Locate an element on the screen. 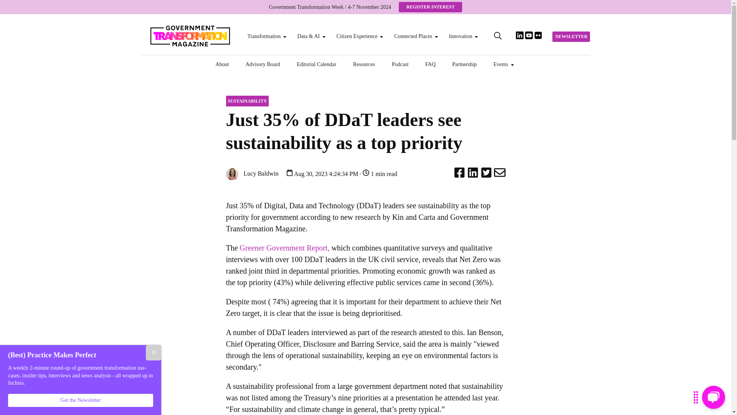  REGISTER INTEREST is located at coordinates (431, 7).